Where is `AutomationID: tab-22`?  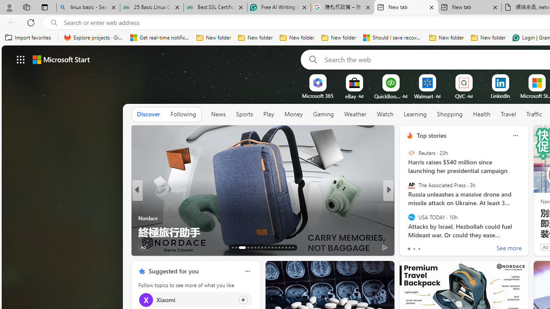 AutomationID: tab-22 is located at coordinates (268, 247).